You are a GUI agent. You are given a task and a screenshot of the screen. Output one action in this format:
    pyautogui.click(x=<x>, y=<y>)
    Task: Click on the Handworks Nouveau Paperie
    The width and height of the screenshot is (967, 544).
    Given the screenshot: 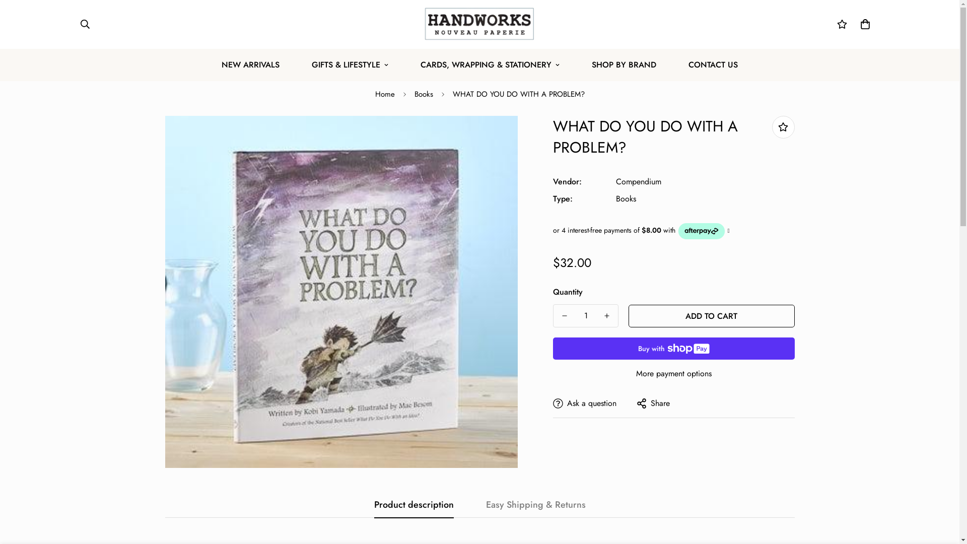 What is the action you would take?
    pyautogui.click(x=479, y=24)
    